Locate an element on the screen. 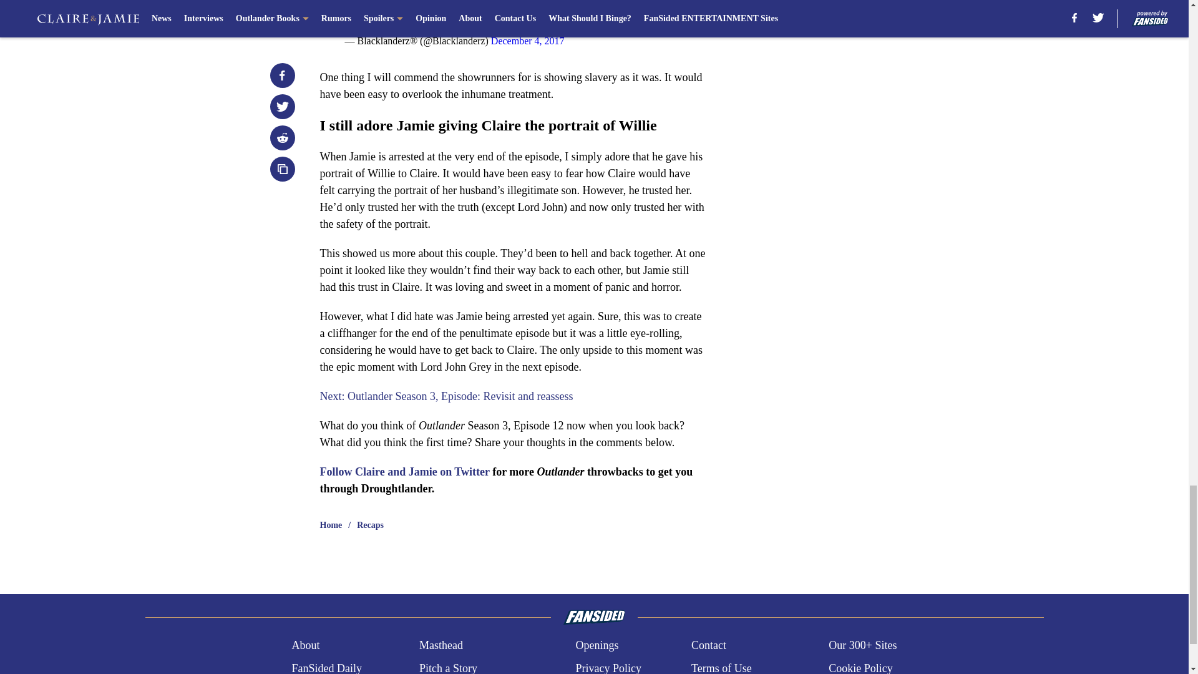 The image size is (1198, 674). Follow Claire and Jamie on Twitter is located at coordinates (404, 472).